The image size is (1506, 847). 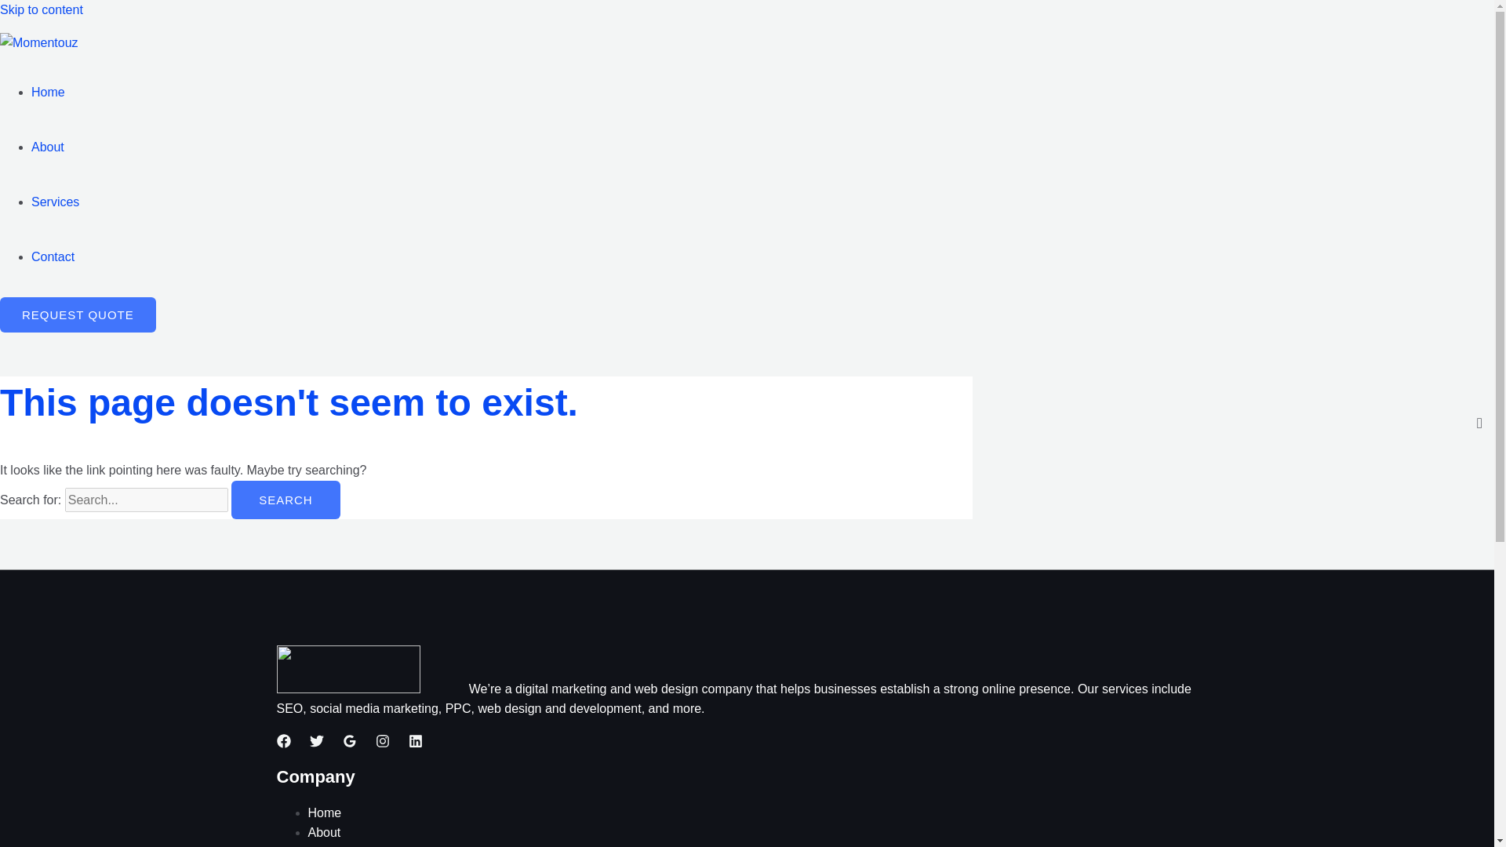 What do you see at coordinates (348, 740) in the screenshot?
I see `Google Reviews` at bounding box center [348, 740].